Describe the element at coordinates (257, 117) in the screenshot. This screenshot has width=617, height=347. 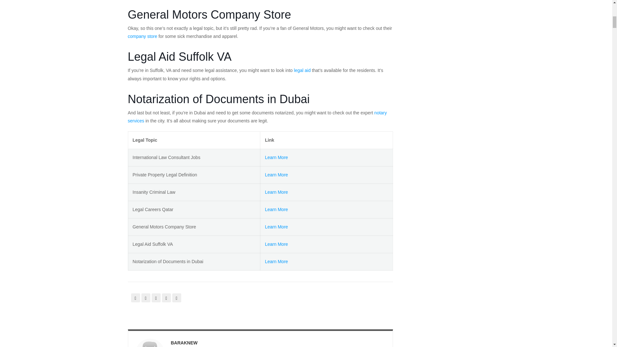
I see `notary services` at that location.